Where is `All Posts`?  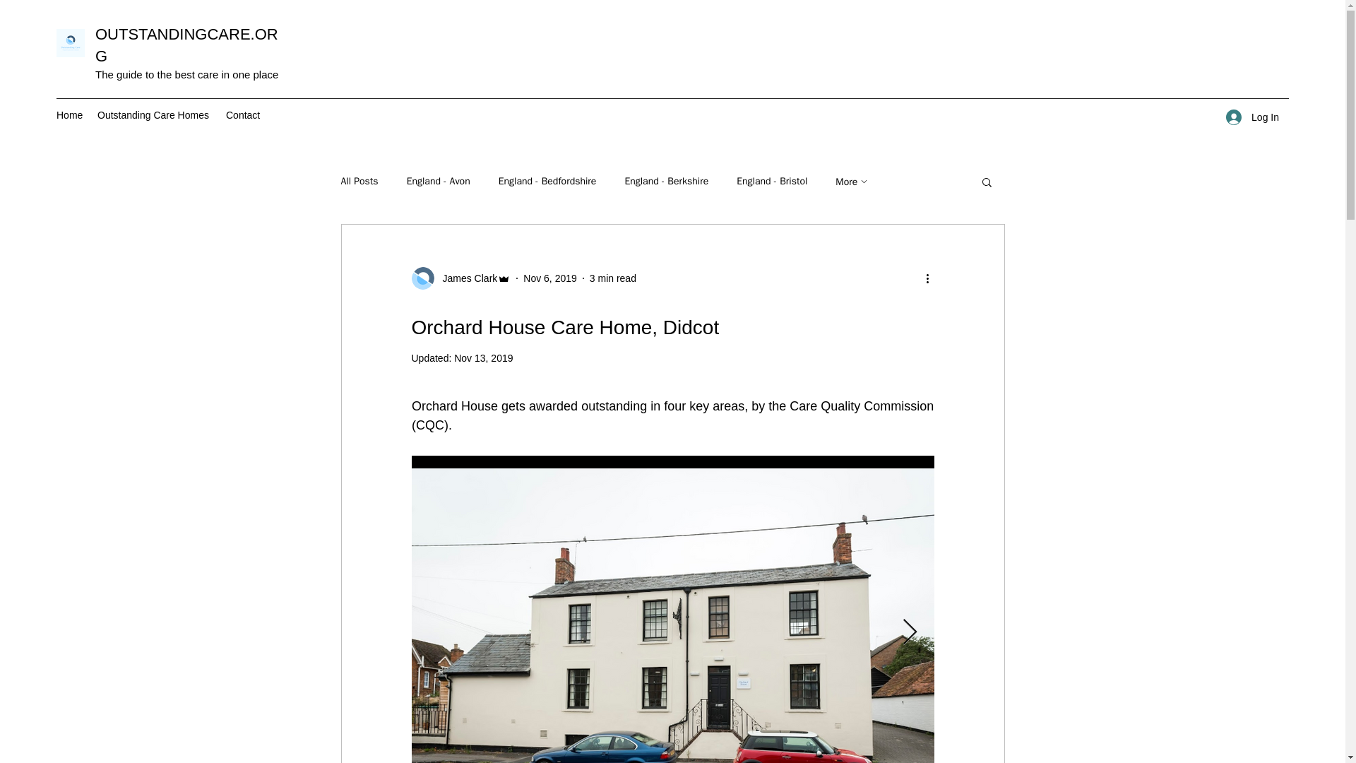 All Posts is located at coordinates (359, 181).